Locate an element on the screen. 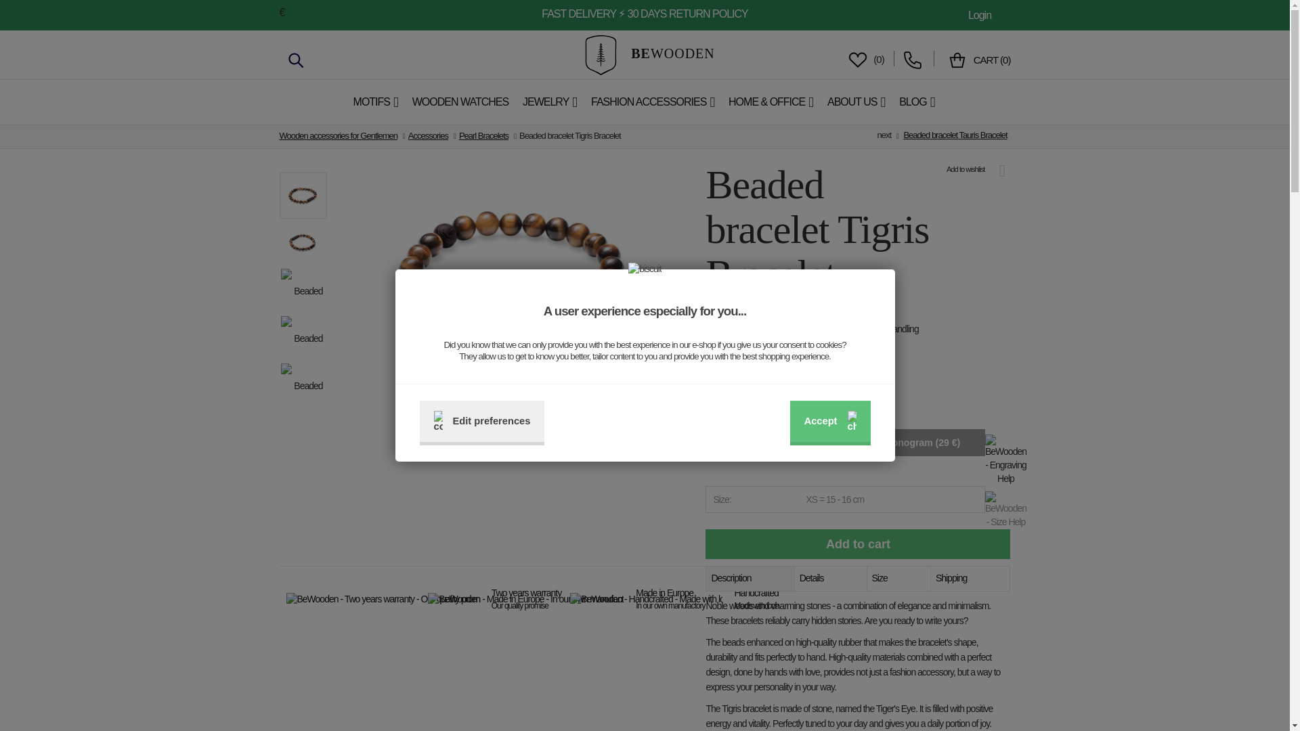 This screenshot has width=1300, height=731. Beaded bracelet Tigris Bracelet is located at coordinates (303, 291).